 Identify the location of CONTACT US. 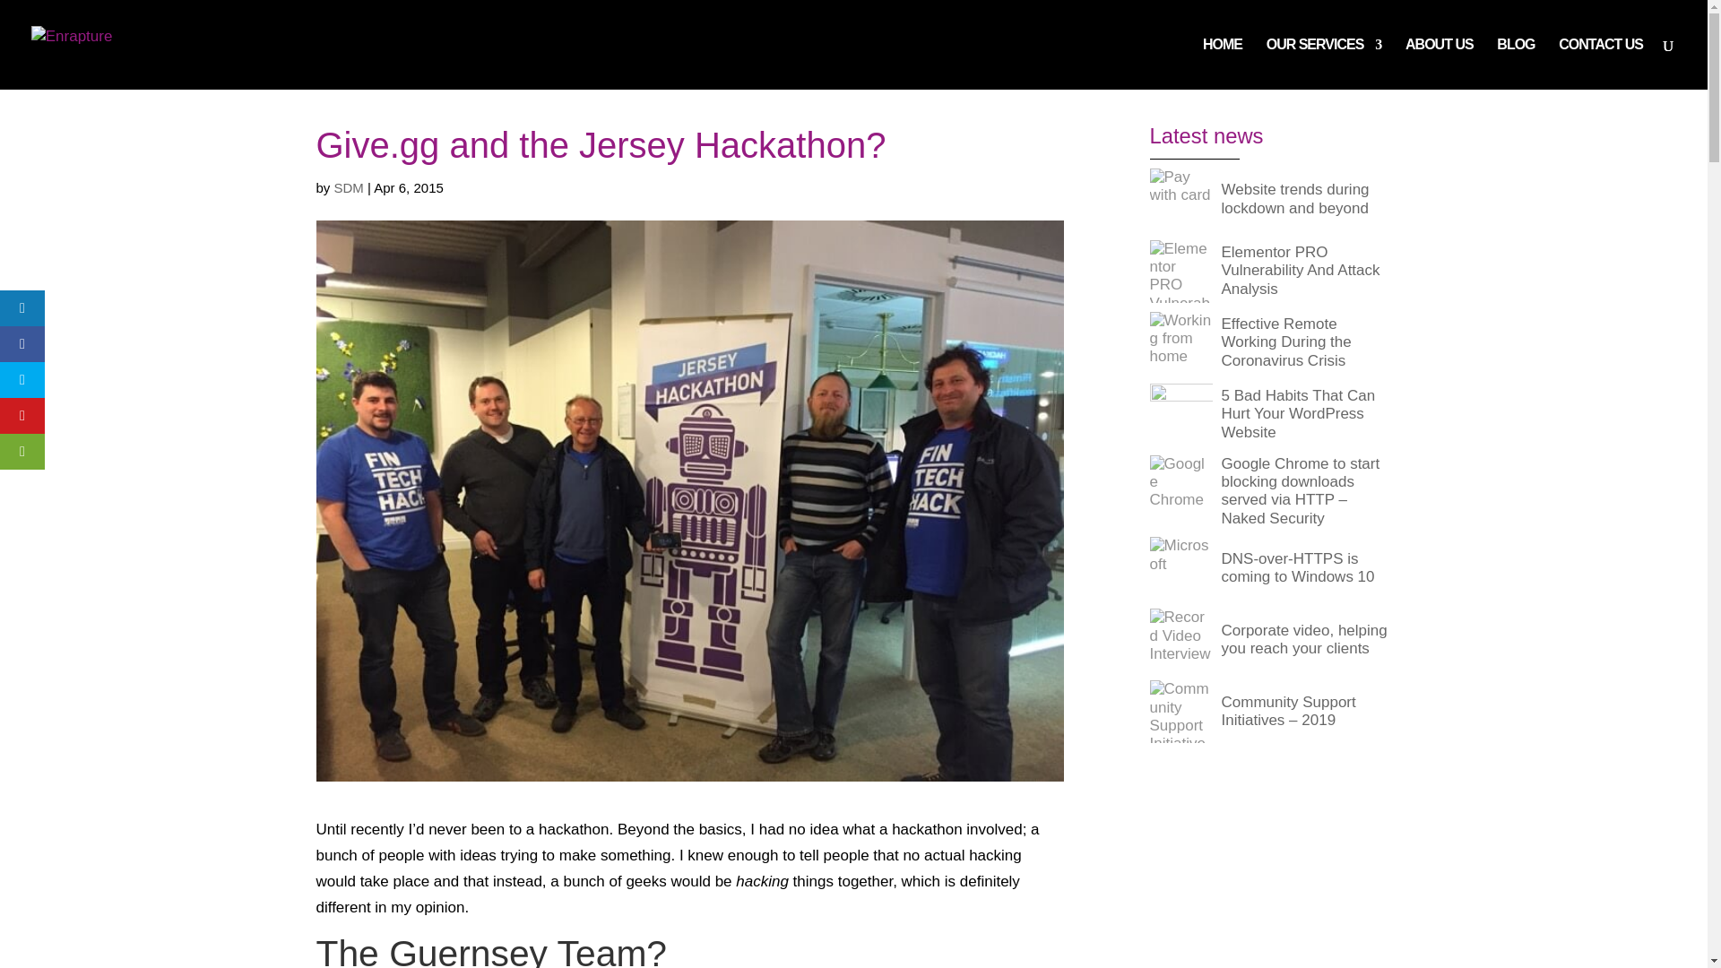
(1601, 65).